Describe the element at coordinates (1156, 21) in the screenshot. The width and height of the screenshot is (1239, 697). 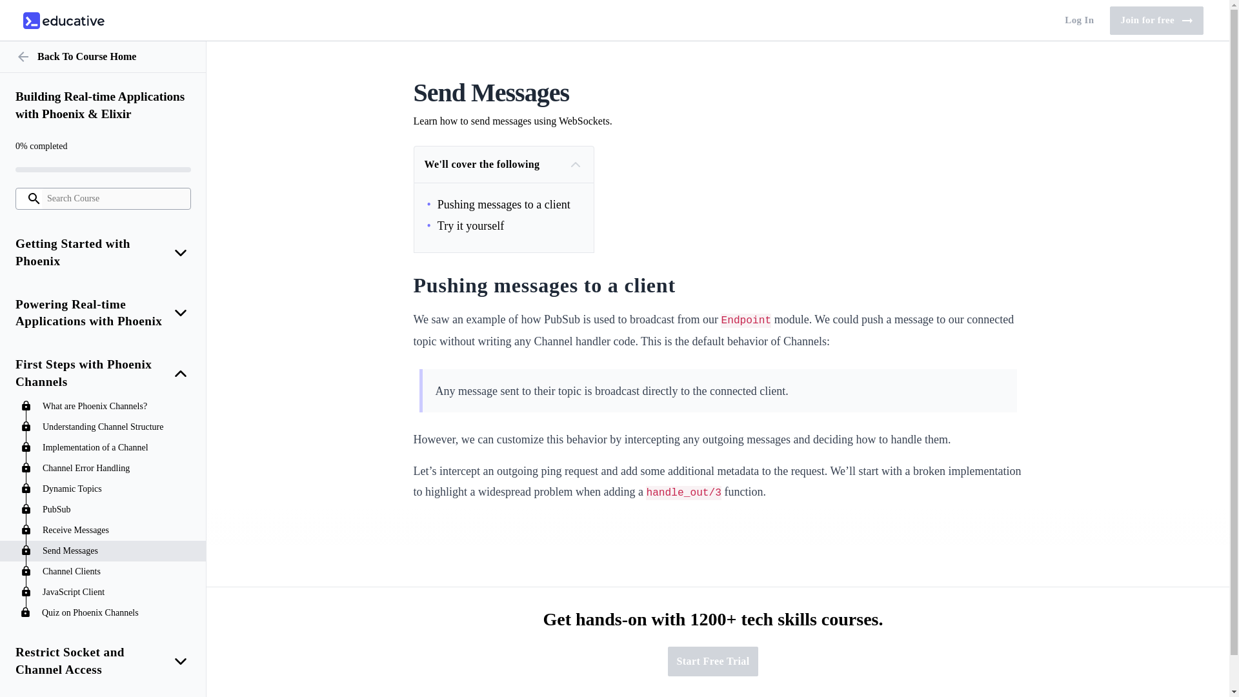
I see `Dynamic Topics` at that location.